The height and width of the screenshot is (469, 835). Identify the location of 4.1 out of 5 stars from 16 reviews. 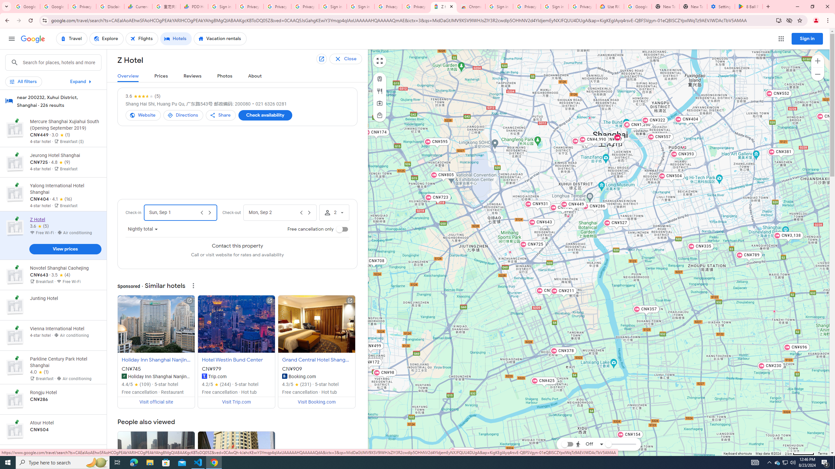
(62, 199).